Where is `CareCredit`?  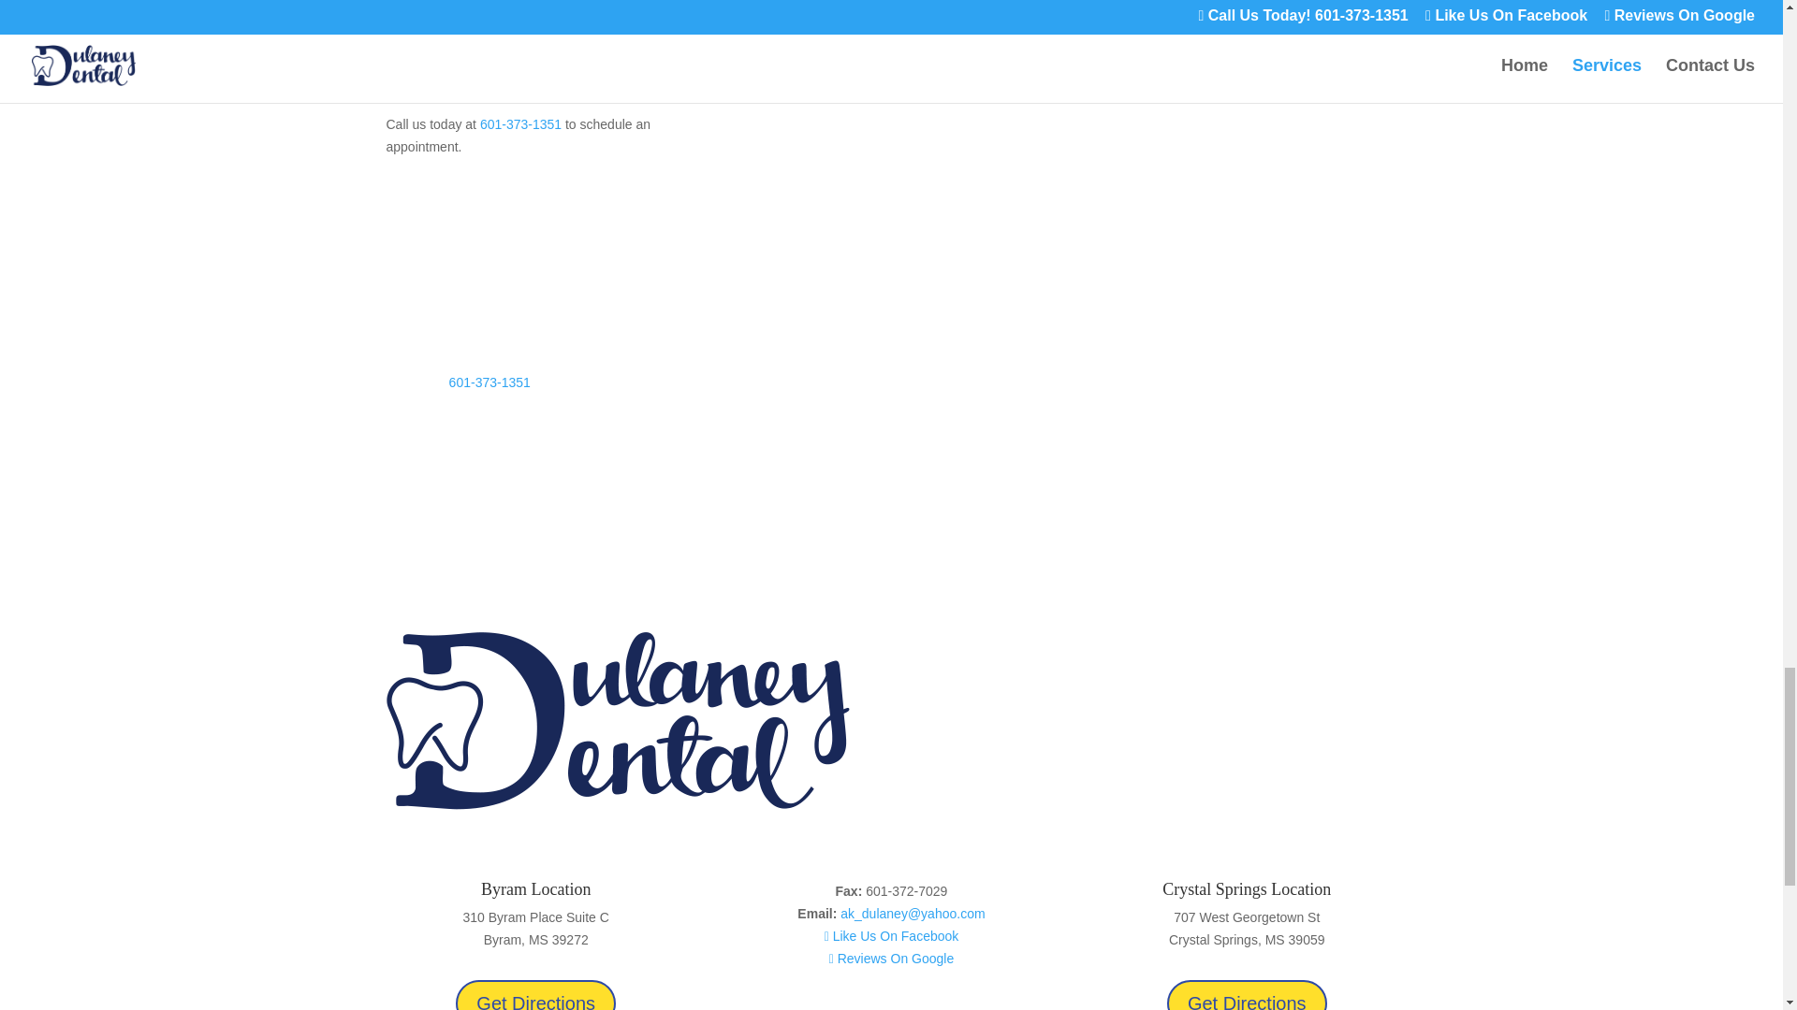 CareCredit is located at coordinates (966, 78).